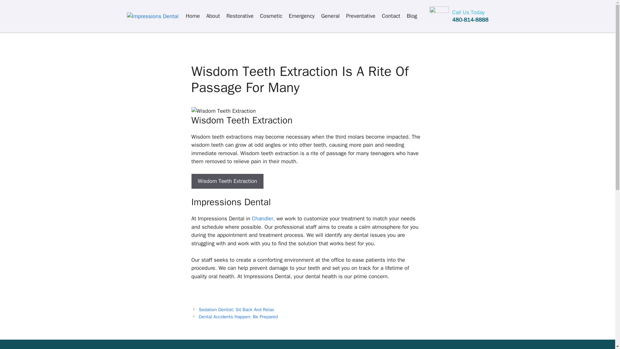  I want to click on phone-icon-1, so click(439, 16).